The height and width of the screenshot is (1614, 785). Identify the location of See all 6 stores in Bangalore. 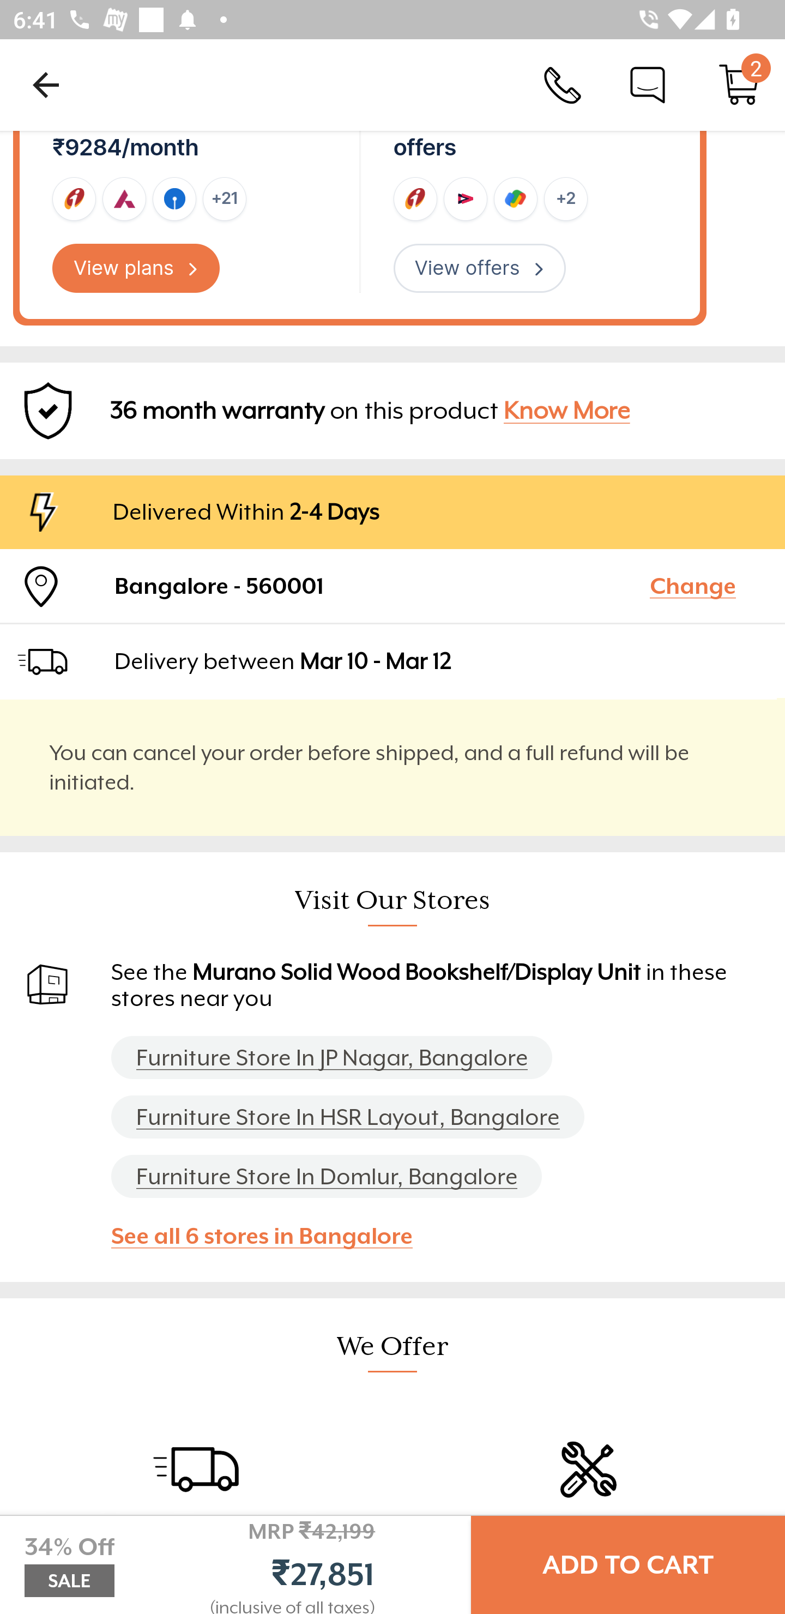
(270, 1236).